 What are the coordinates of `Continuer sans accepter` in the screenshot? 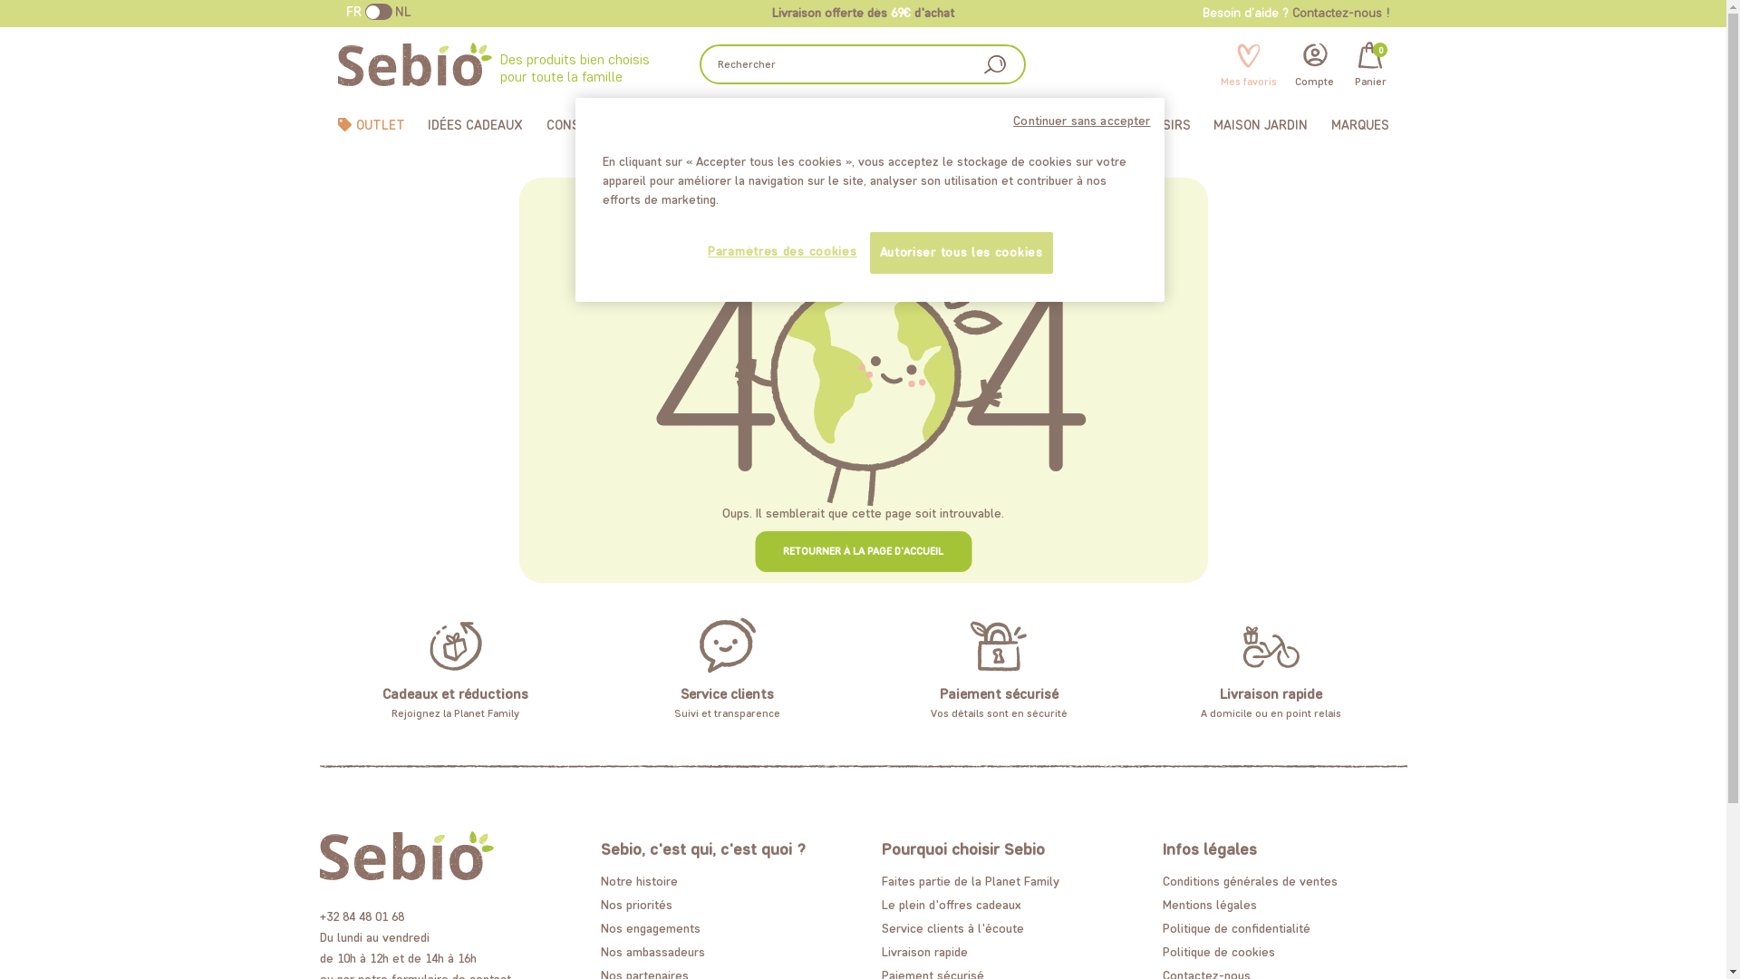 It's located at (1082, 121).